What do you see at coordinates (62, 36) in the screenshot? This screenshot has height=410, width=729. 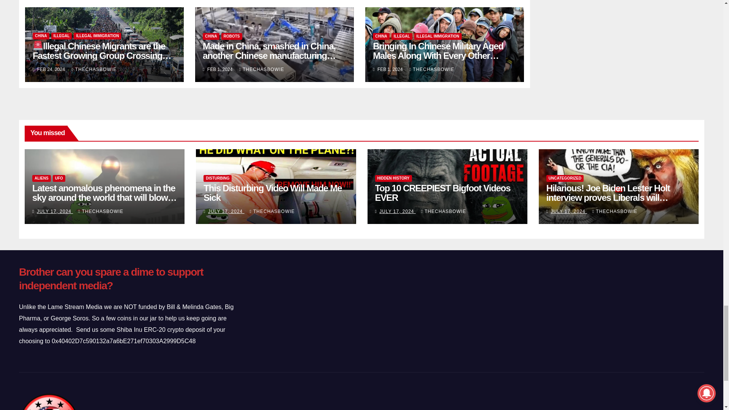 I see `ILLEGAL` at bounding box center [62, 36].